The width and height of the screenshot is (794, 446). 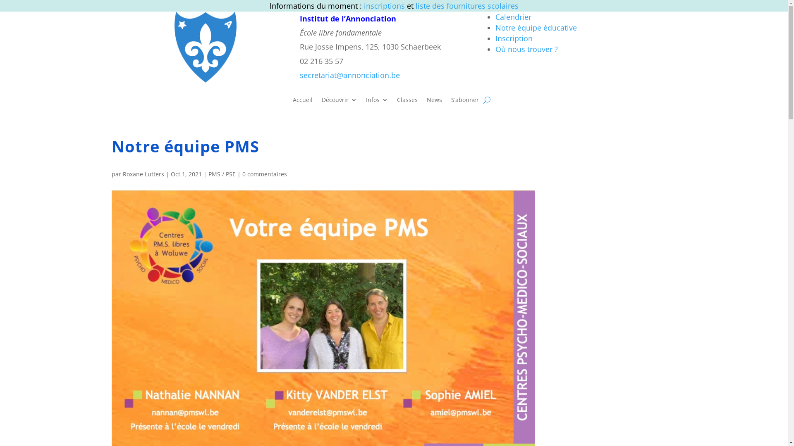 What do you see at coordinates (350, 75) in the screenshot?
I see `secretariat@annonciation.be` at bounding box center [350, 75].